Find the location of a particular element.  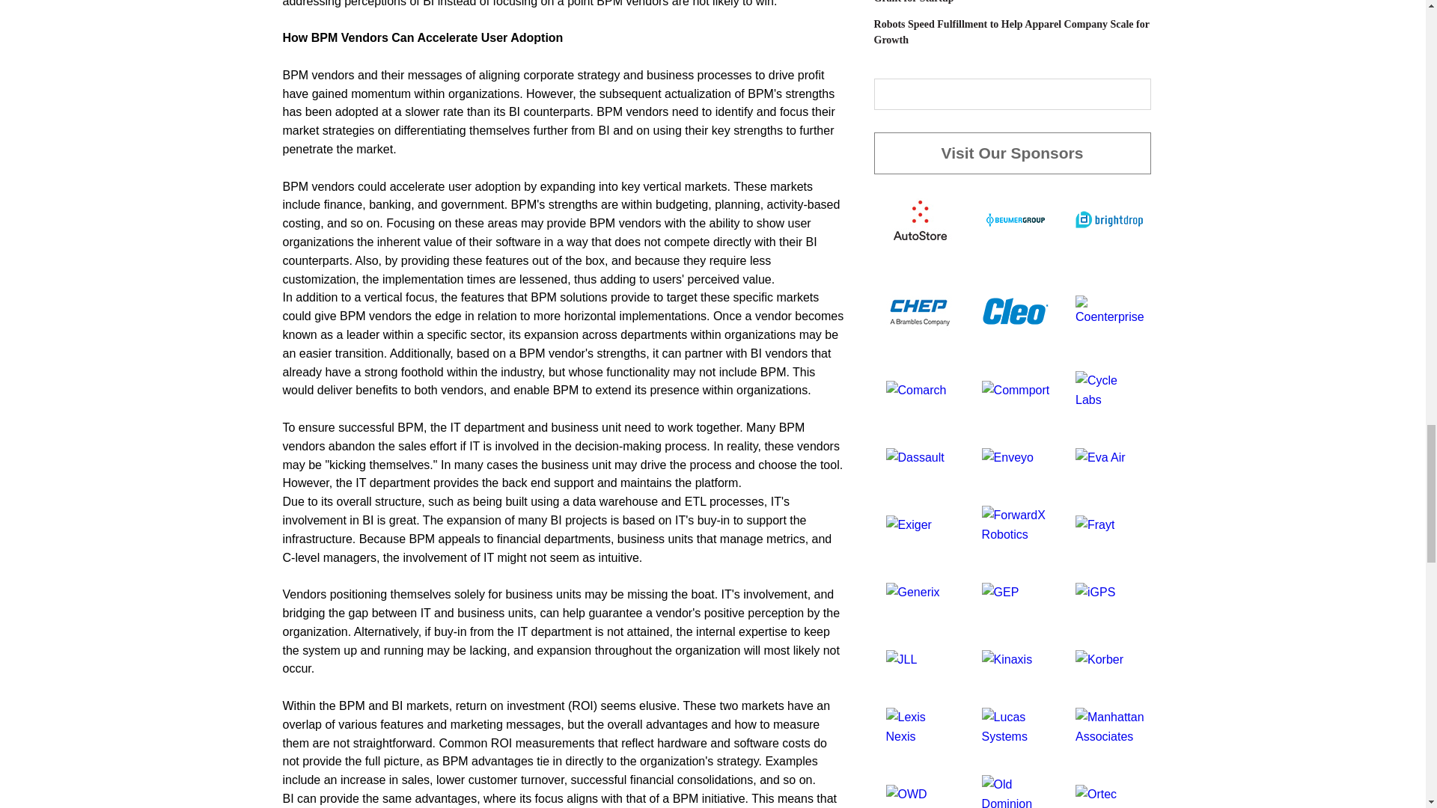

Eva Air is located at coordinates (1100, 456).